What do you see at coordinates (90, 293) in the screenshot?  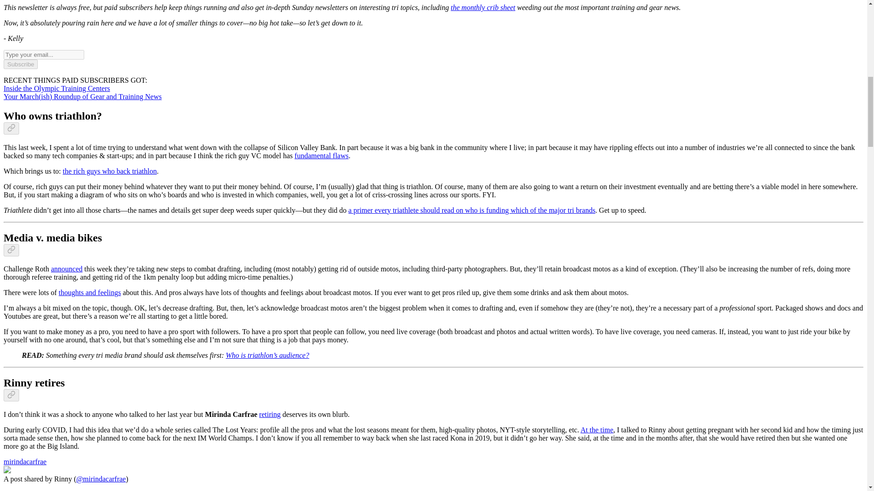 I see `thoughts and feelings` at bounding box center [90, 293].